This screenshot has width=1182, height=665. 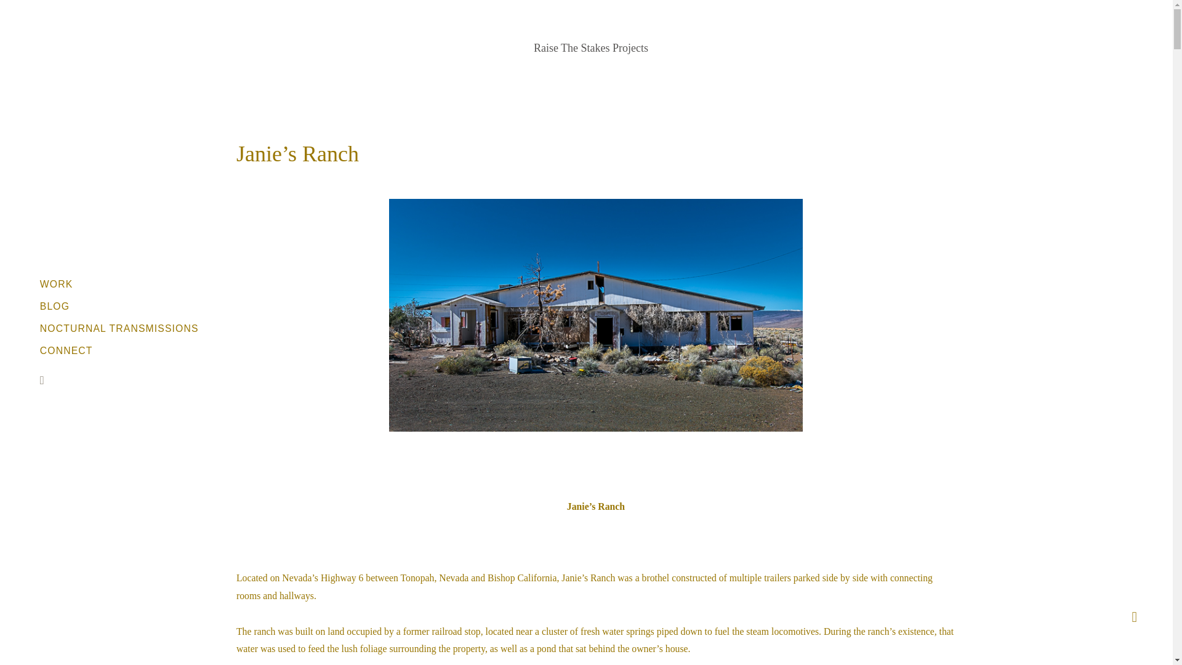 I want to click on NOCTURNAL TRANSMISSIONS, so click(x=119, y=328).